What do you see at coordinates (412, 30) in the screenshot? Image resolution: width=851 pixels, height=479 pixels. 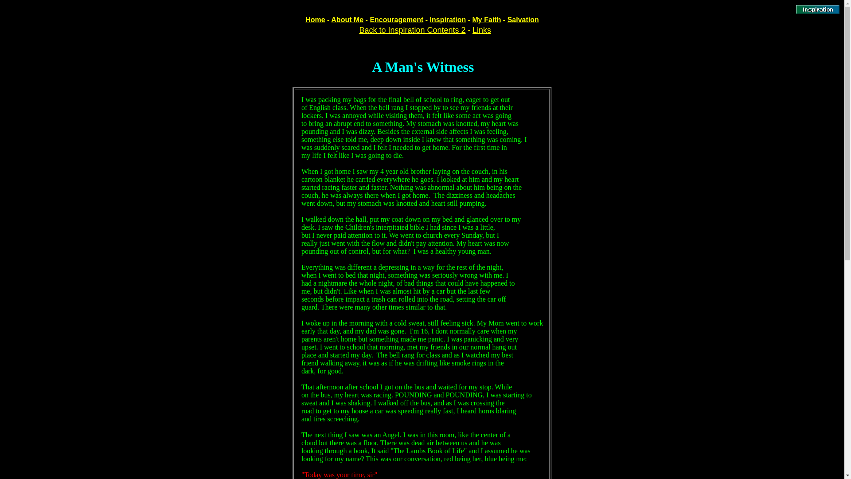 I see `Back to Inspiration Contents 2` at bounding box center [412, 30].